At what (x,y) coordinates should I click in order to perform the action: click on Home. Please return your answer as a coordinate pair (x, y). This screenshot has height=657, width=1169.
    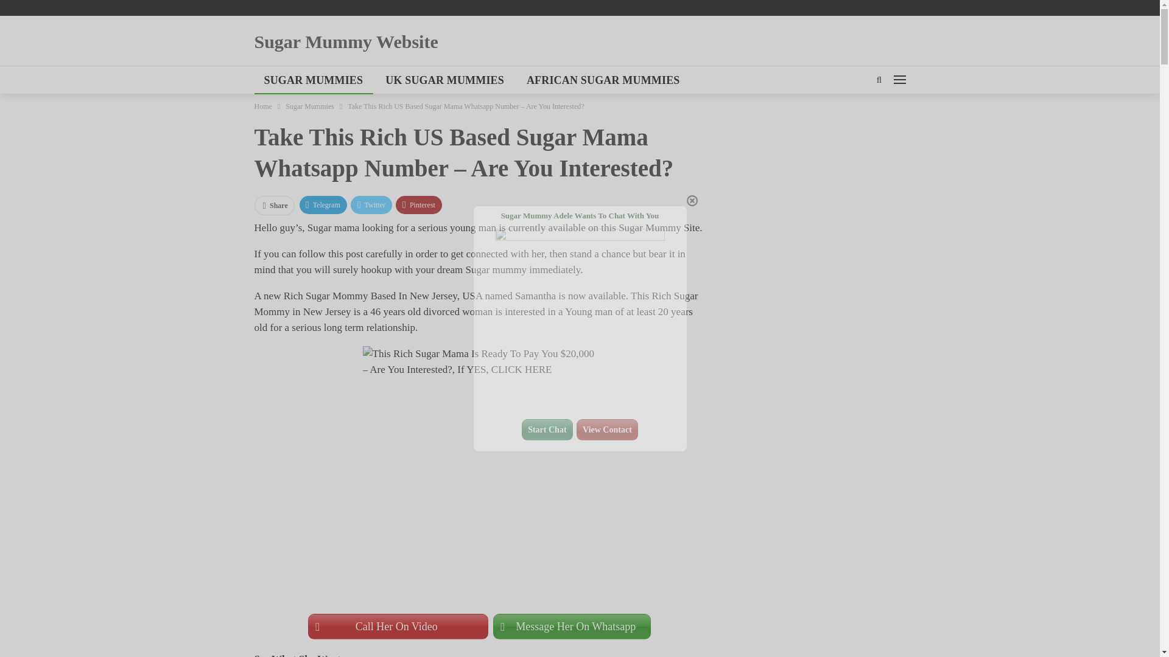
    Looking at the image, I should click on (263, 106).